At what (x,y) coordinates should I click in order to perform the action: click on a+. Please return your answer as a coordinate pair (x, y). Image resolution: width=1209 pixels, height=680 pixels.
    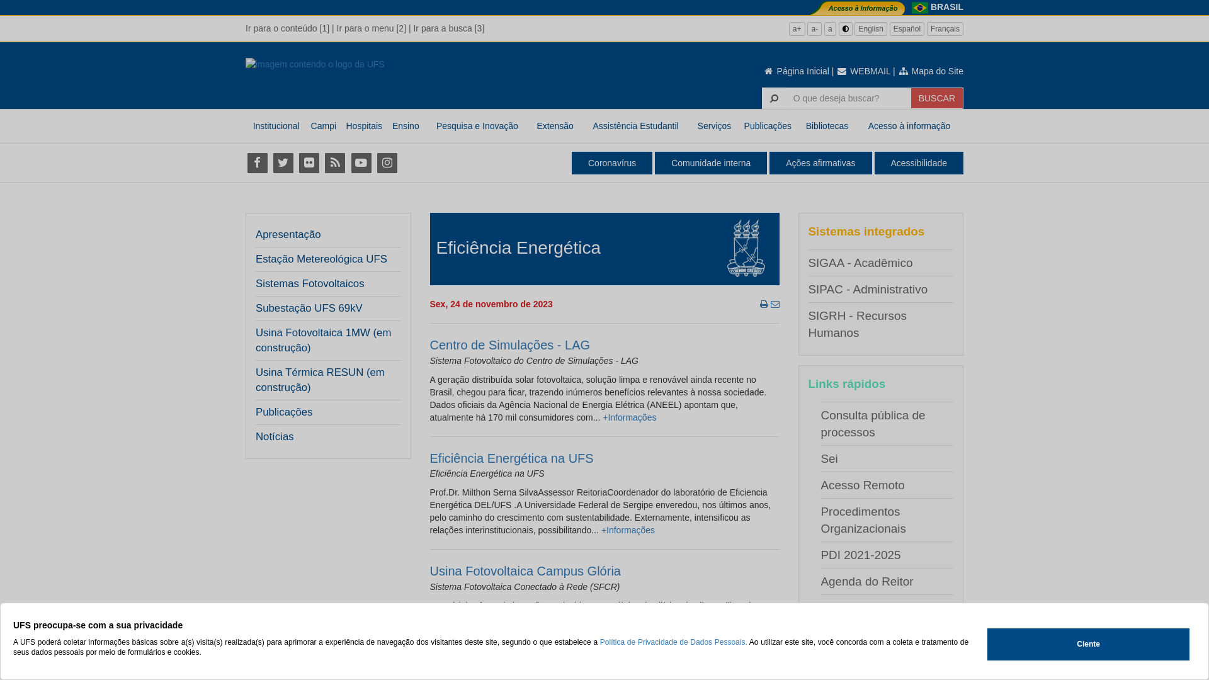
    Looking at the image, I should click on (797, 29).